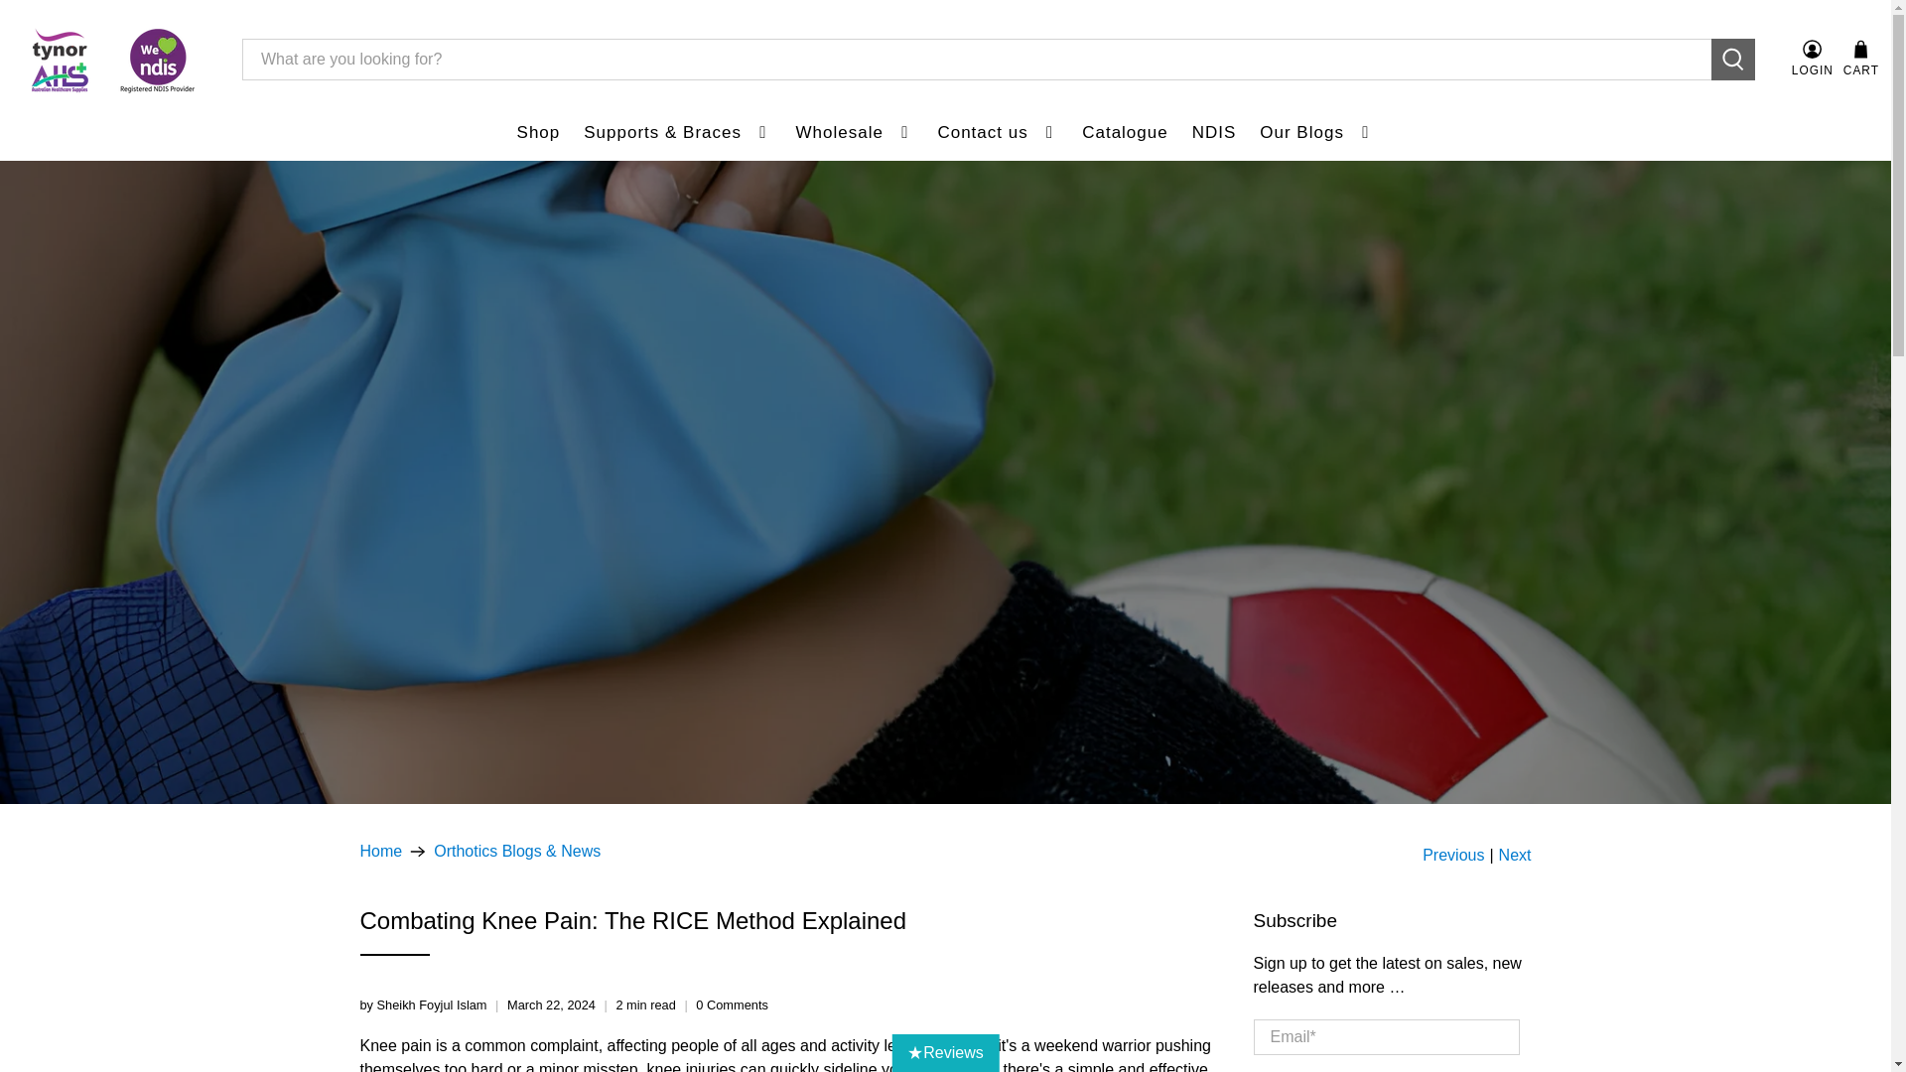  What do you see at coordinates (1453, 856) in the screenshot?
I see `Previous` at bounding box center [1453, 856].